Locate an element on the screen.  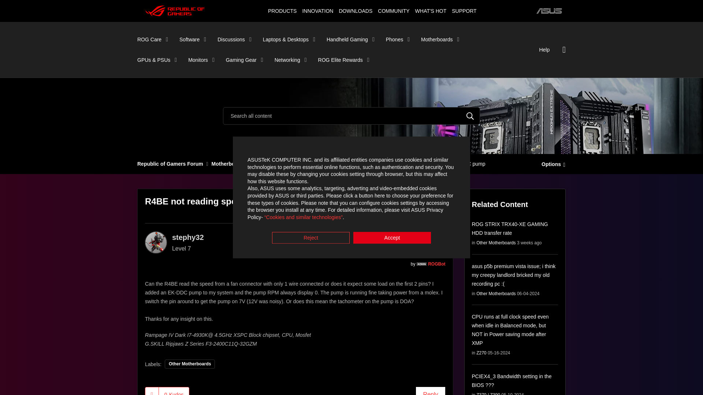
Search is located at coordinates (470, 116).